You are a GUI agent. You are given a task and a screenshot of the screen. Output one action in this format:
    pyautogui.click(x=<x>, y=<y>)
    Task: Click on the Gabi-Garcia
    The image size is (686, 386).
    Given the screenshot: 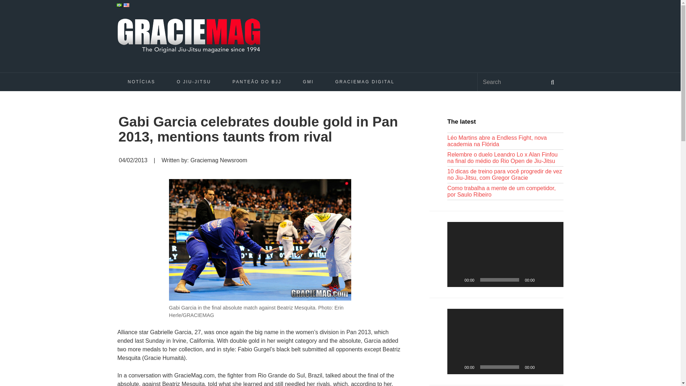 What is the action you would take?
    pyautogui.click(x=260, y=240)
    